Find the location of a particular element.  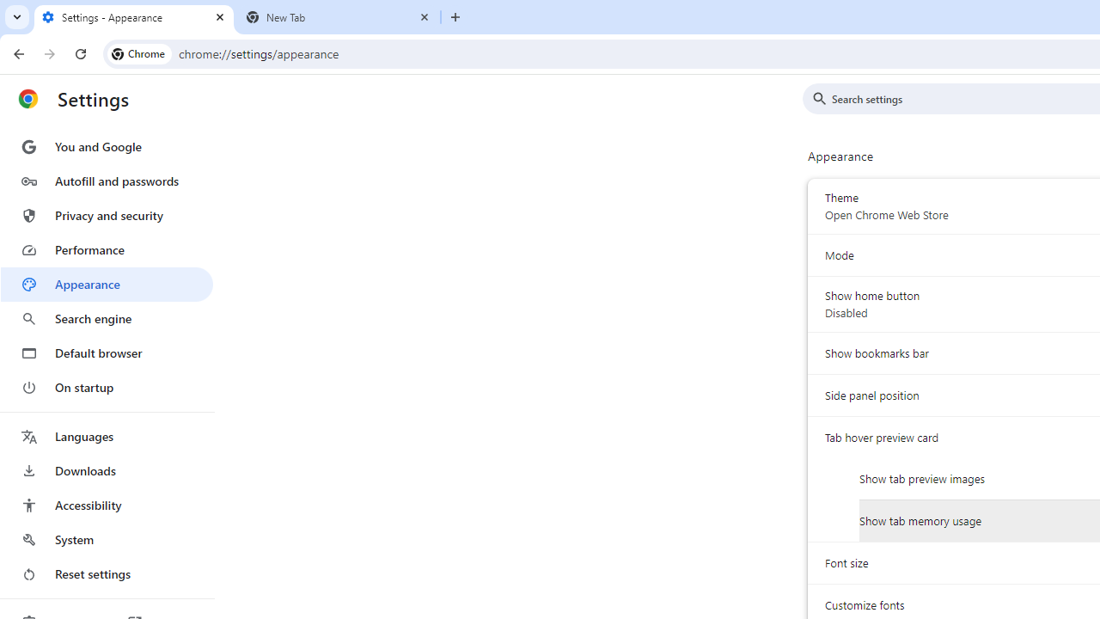

Languages is located at coordinates (107, 437).